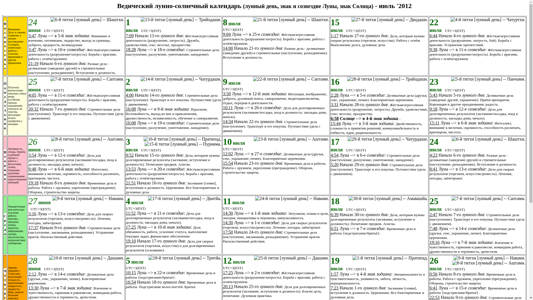 This screenshot has width=533, height=300. Describe the element at coordinates (32, 214) in the screenshot. I see `3:16` at that location.